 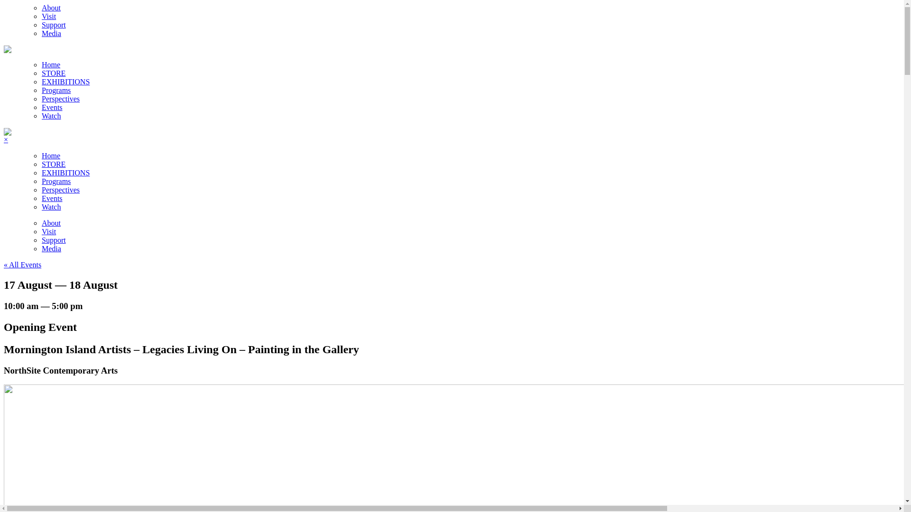 I want to click on Media, so click(x=51, y=33).